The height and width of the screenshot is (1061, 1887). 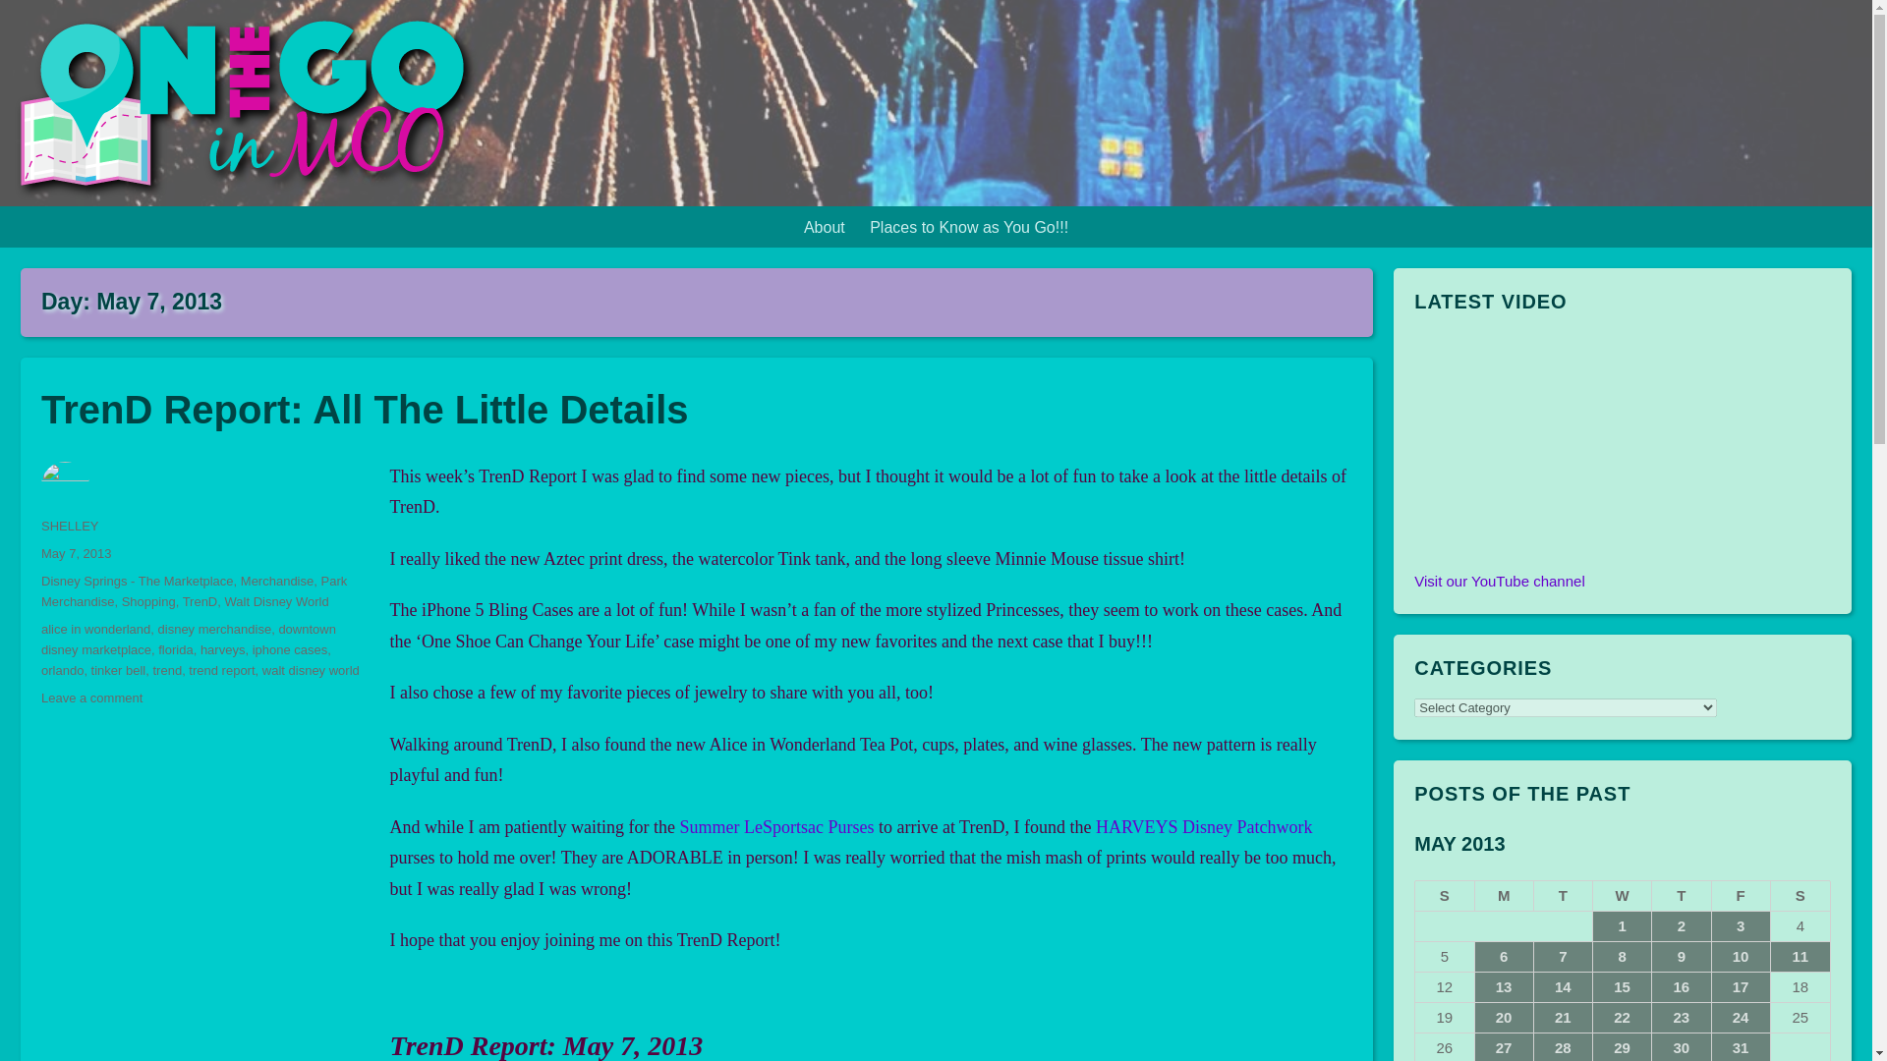 I want to click on Friday, so click(x=1742, y=896).